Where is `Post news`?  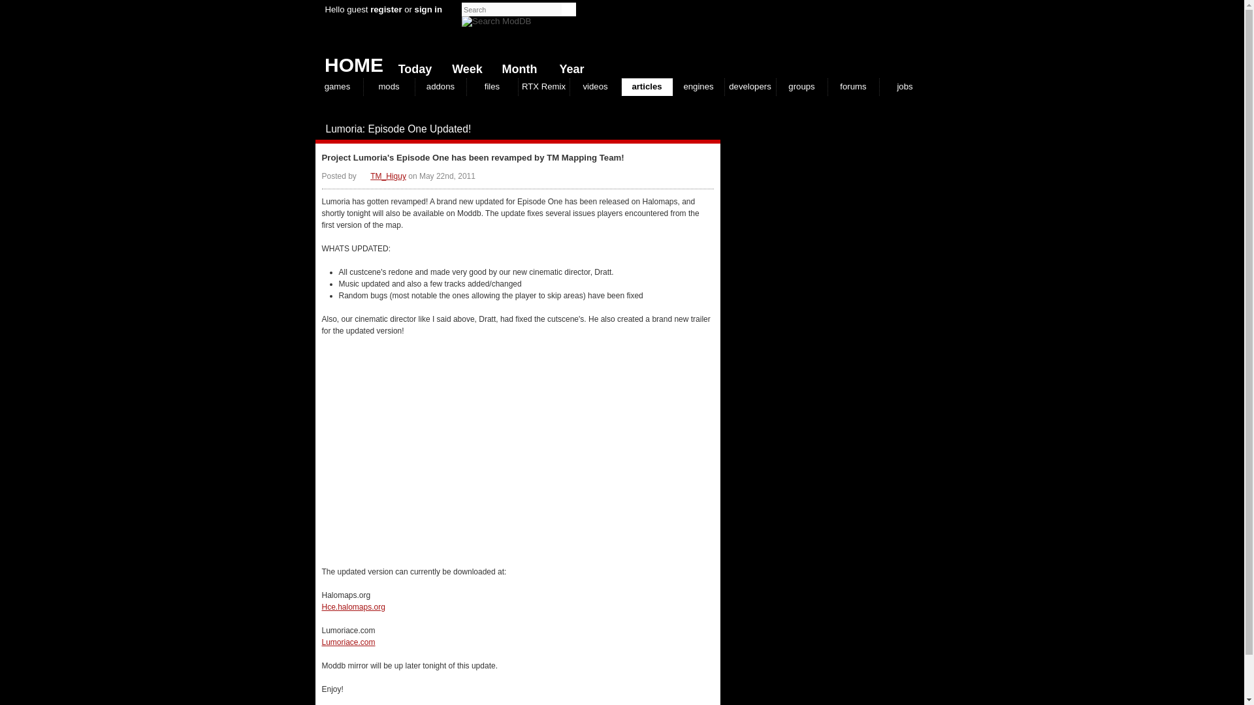 Post news is located at coordinates (687, 129).